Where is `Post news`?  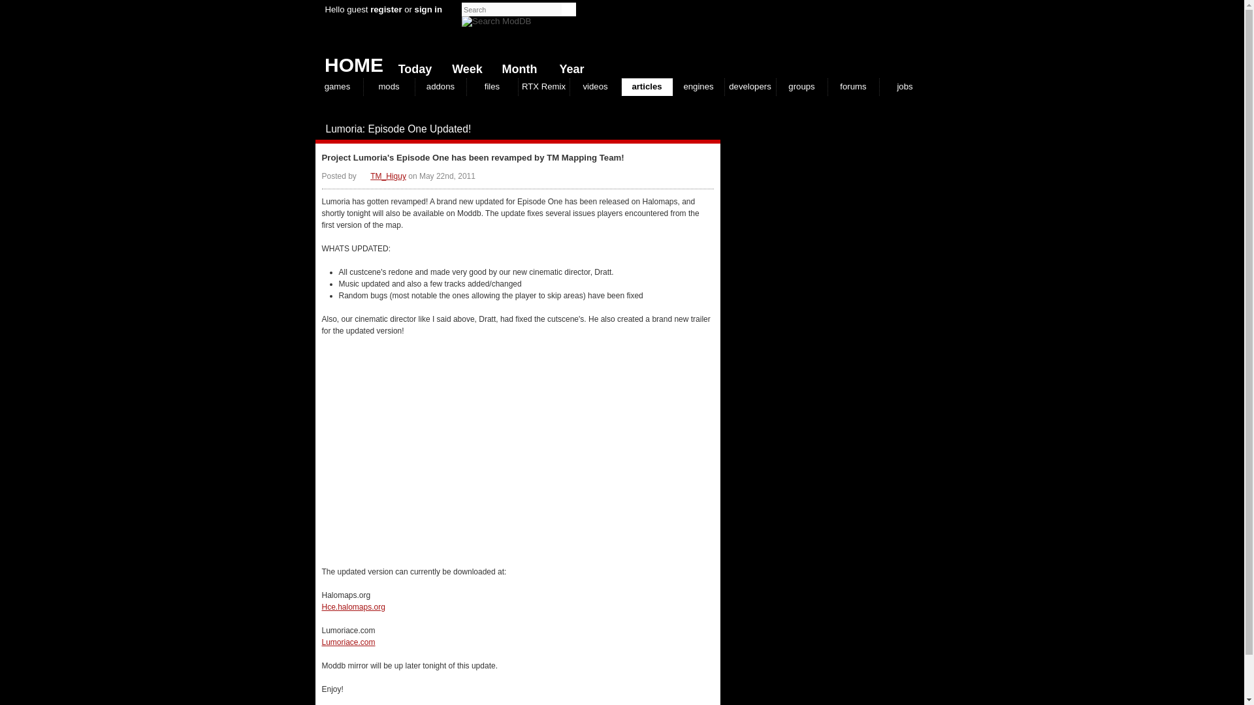 Post news is located at coordinates (687, 129).